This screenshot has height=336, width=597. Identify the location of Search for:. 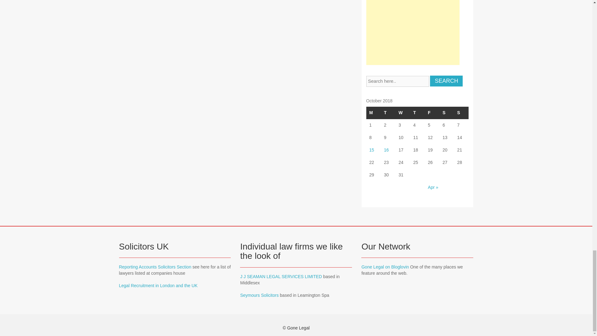
(398, 81).